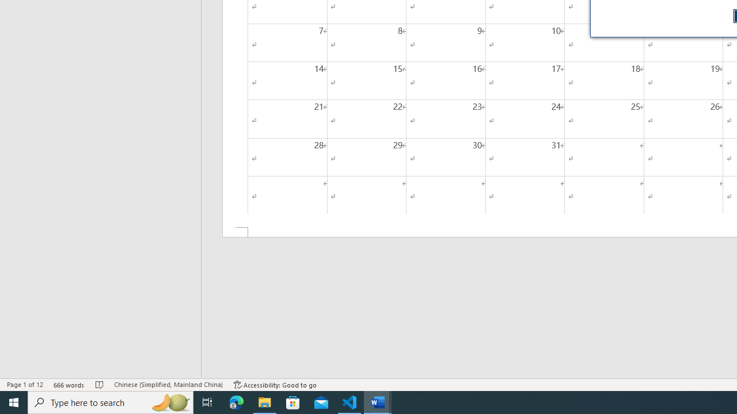 This screenshot has height=414, width=737. Describe the element at coordinates (168, 384) in the screenshot. I see `Language Chinese (Simplified, Mainland China)` at that location.